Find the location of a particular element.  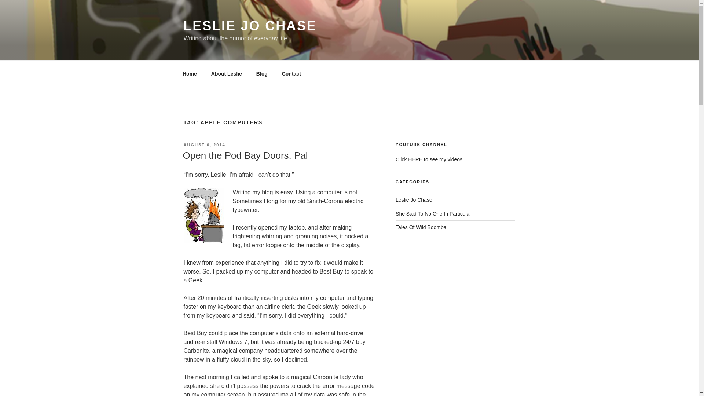

Home is located at coordinates (190, 73).